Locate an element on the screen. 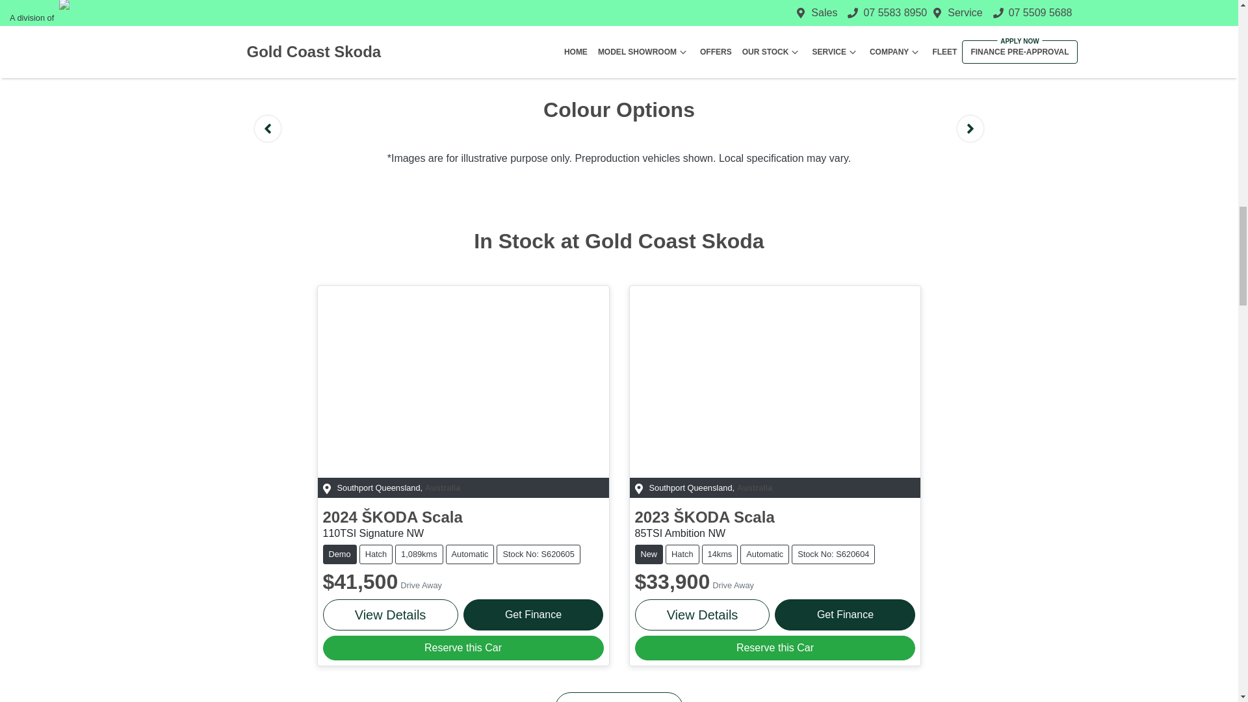  Reserve this Car is located at coordinates (774, 648).